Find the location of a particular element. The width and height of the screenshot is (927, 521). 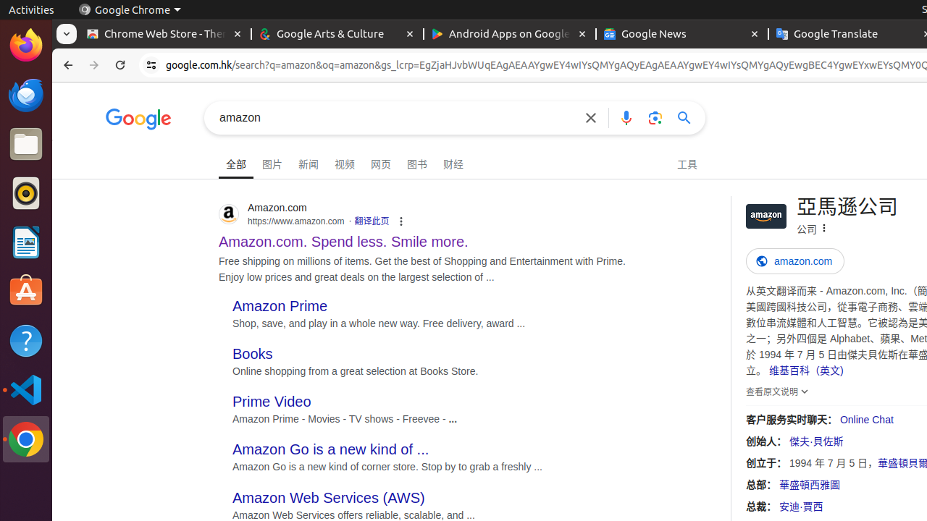

新闻 is located at coordinates (309, 162).